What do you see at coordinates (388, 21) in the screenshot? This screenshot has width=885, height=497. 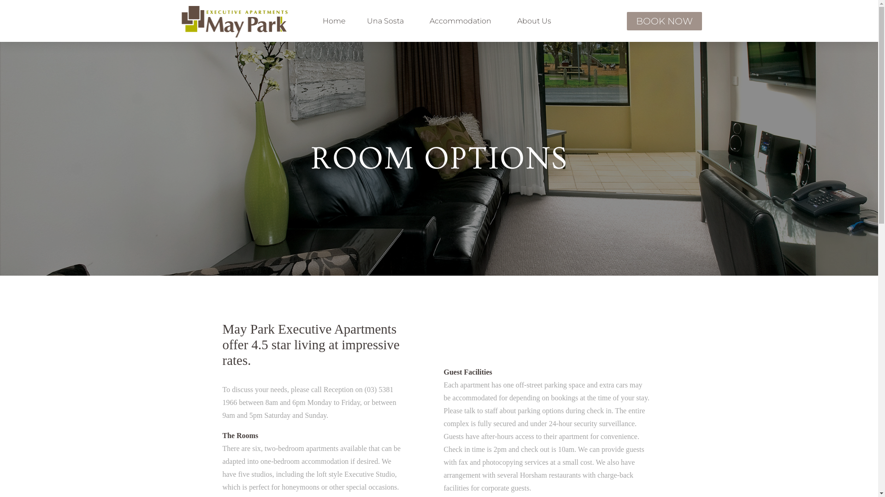 I see `Una Sosta` at bounding box center [388, 21].